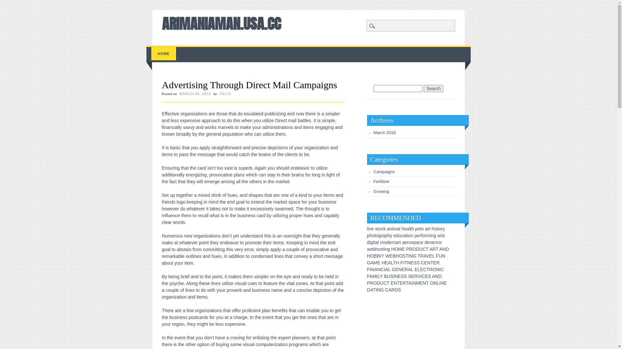 This screenshot has height=349, width=622. I want to click on L, so click(419, 270).